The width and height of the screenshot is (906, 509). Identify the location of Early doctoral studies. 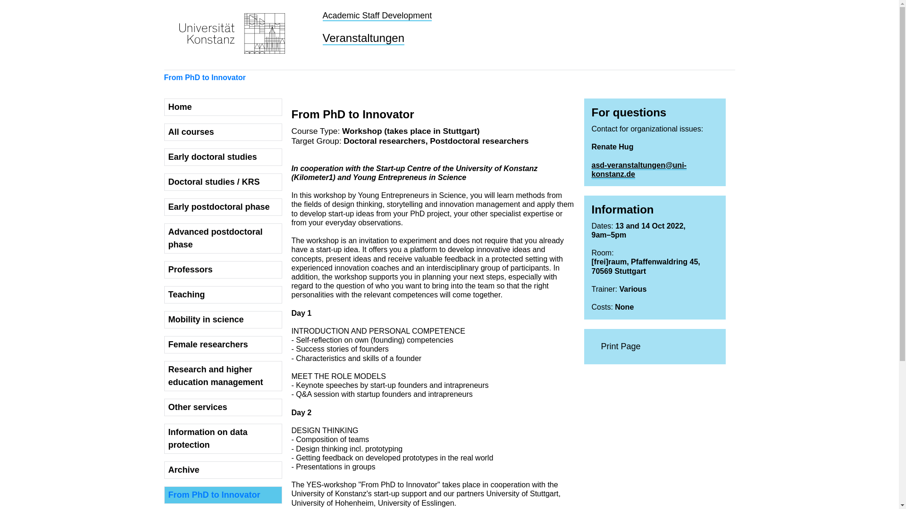
(223, 157).